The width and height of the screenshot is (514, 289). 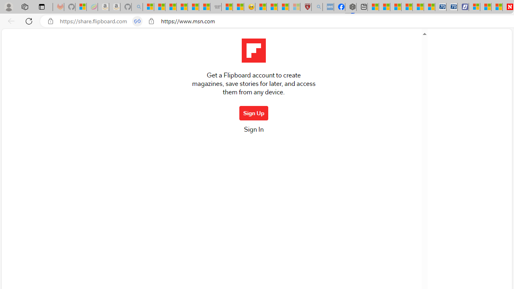 I want to click on New Report Confirms 2023 Was Record Hot | Watch, so click(x=194, y=7).